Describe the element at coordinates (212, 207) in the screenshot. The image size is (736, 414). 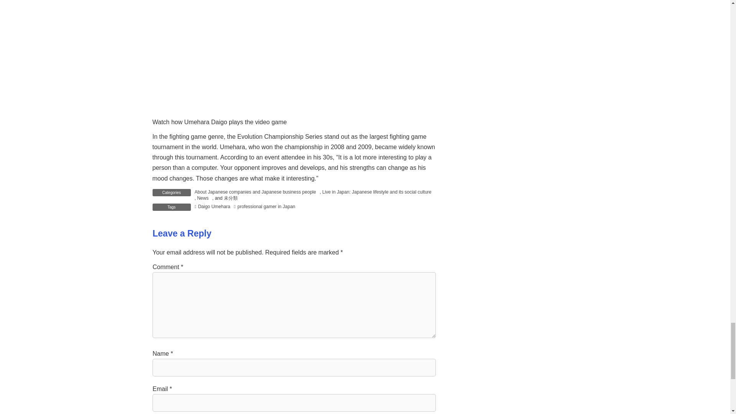
I see `Daigo Umehara` at that location.